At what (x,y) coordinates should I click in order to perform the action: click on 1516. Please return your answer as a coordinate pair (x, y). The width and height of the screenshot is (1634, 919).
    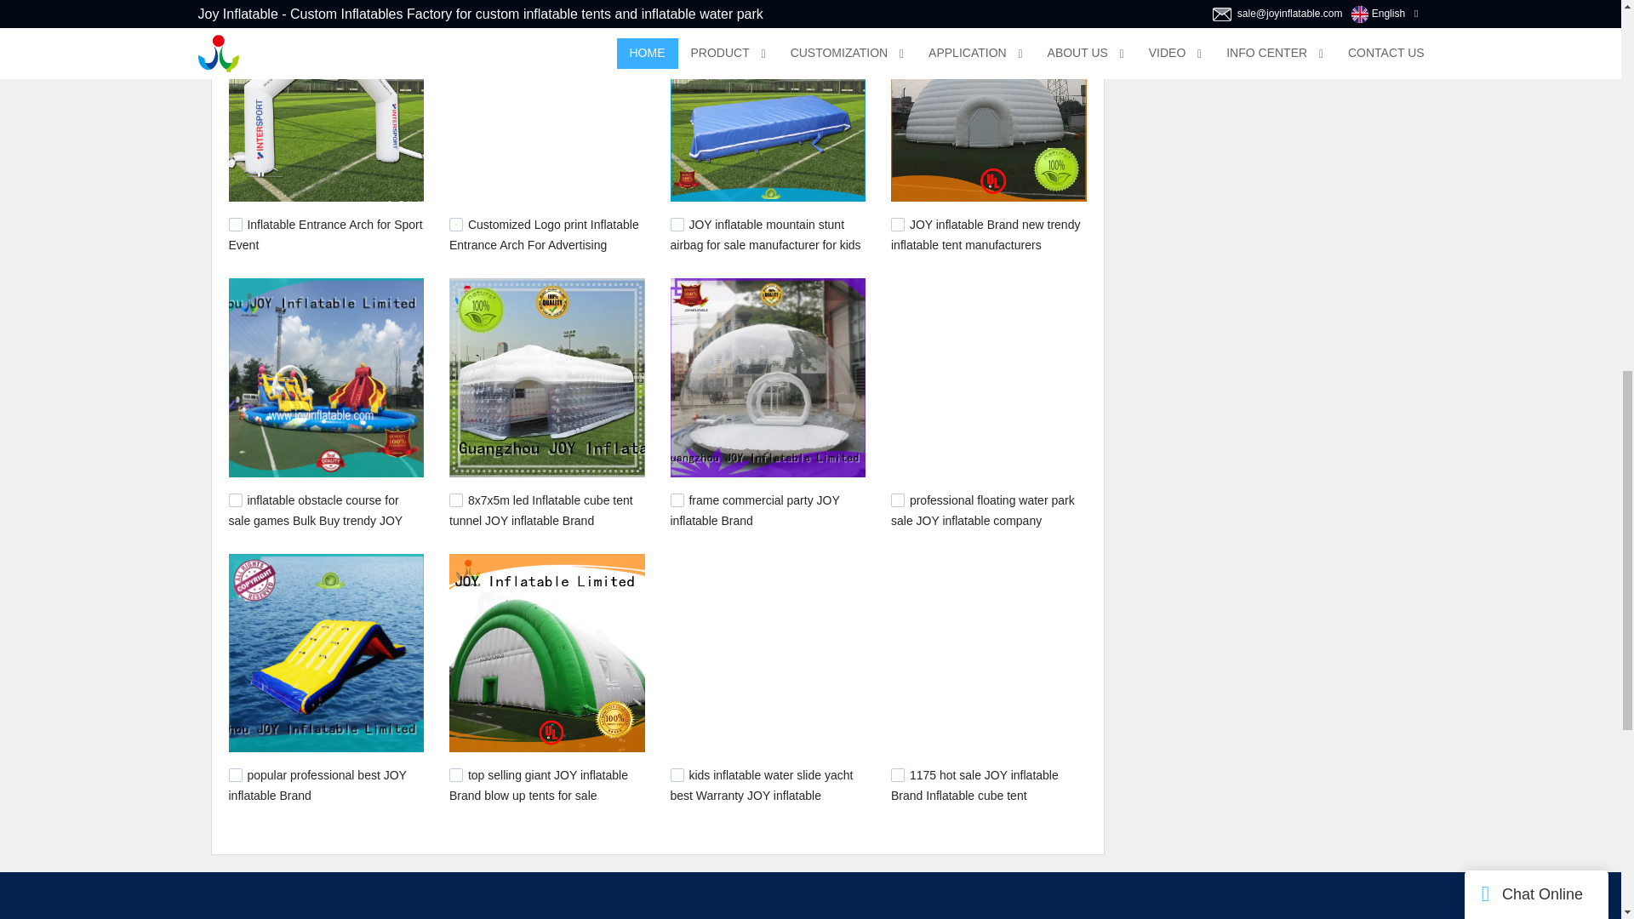
    Looking at the image, I should click on (235, 225).